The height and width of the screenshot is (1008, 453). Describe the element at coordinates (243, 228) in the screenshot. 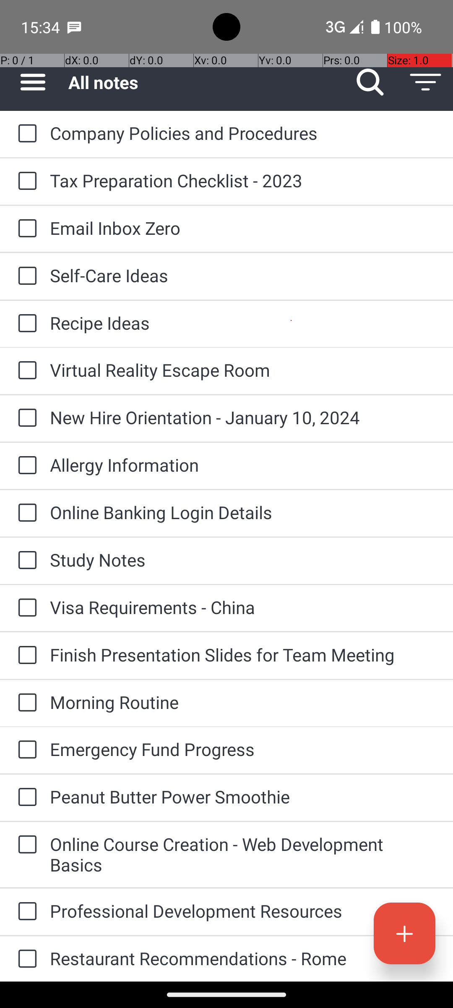

I see `Email Inbox Zero` at that location.